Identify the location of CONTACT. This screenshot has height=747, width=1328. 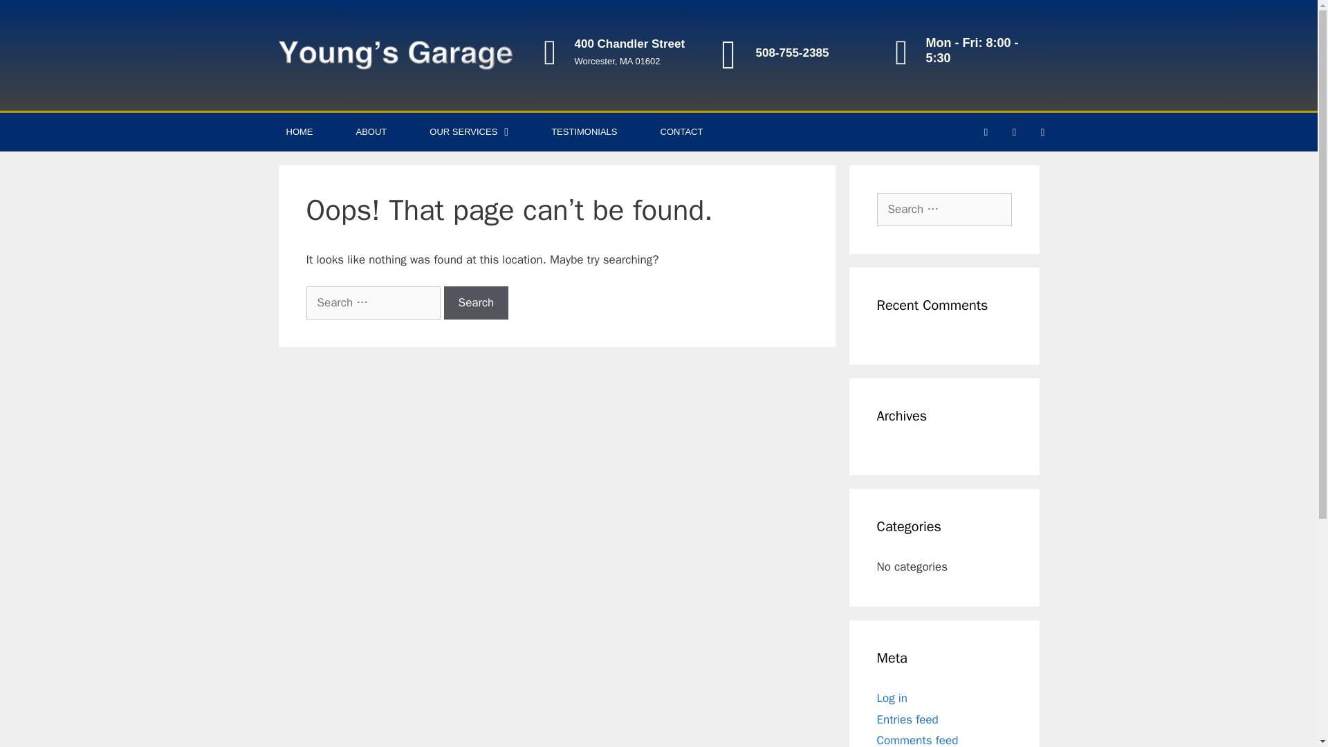
(682, 132).